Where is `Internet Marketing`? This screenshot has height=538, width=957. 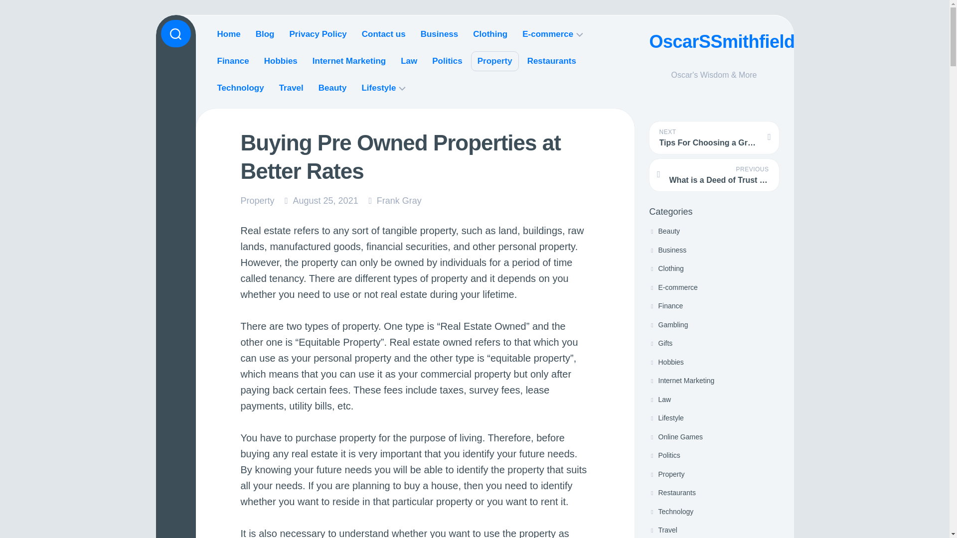
Internet Marketing is located at coordinates (681, 381).